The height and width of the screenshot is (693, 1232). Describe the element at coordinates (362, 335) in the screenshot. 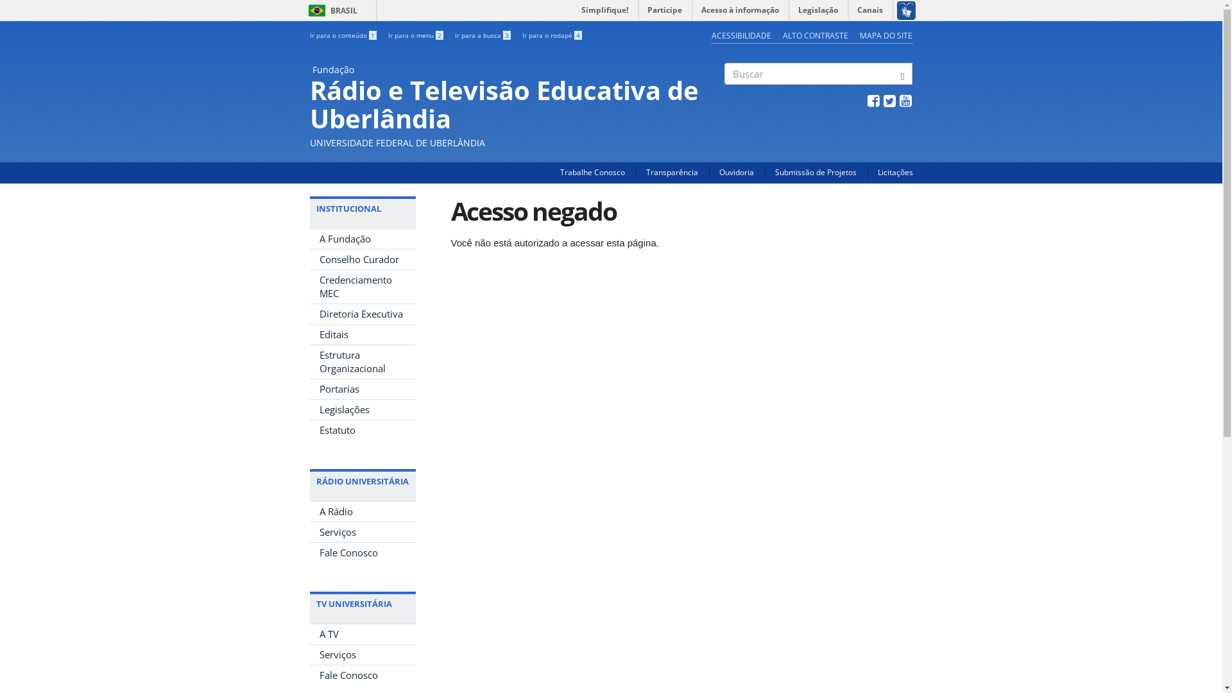

I see `Editais` at that location.